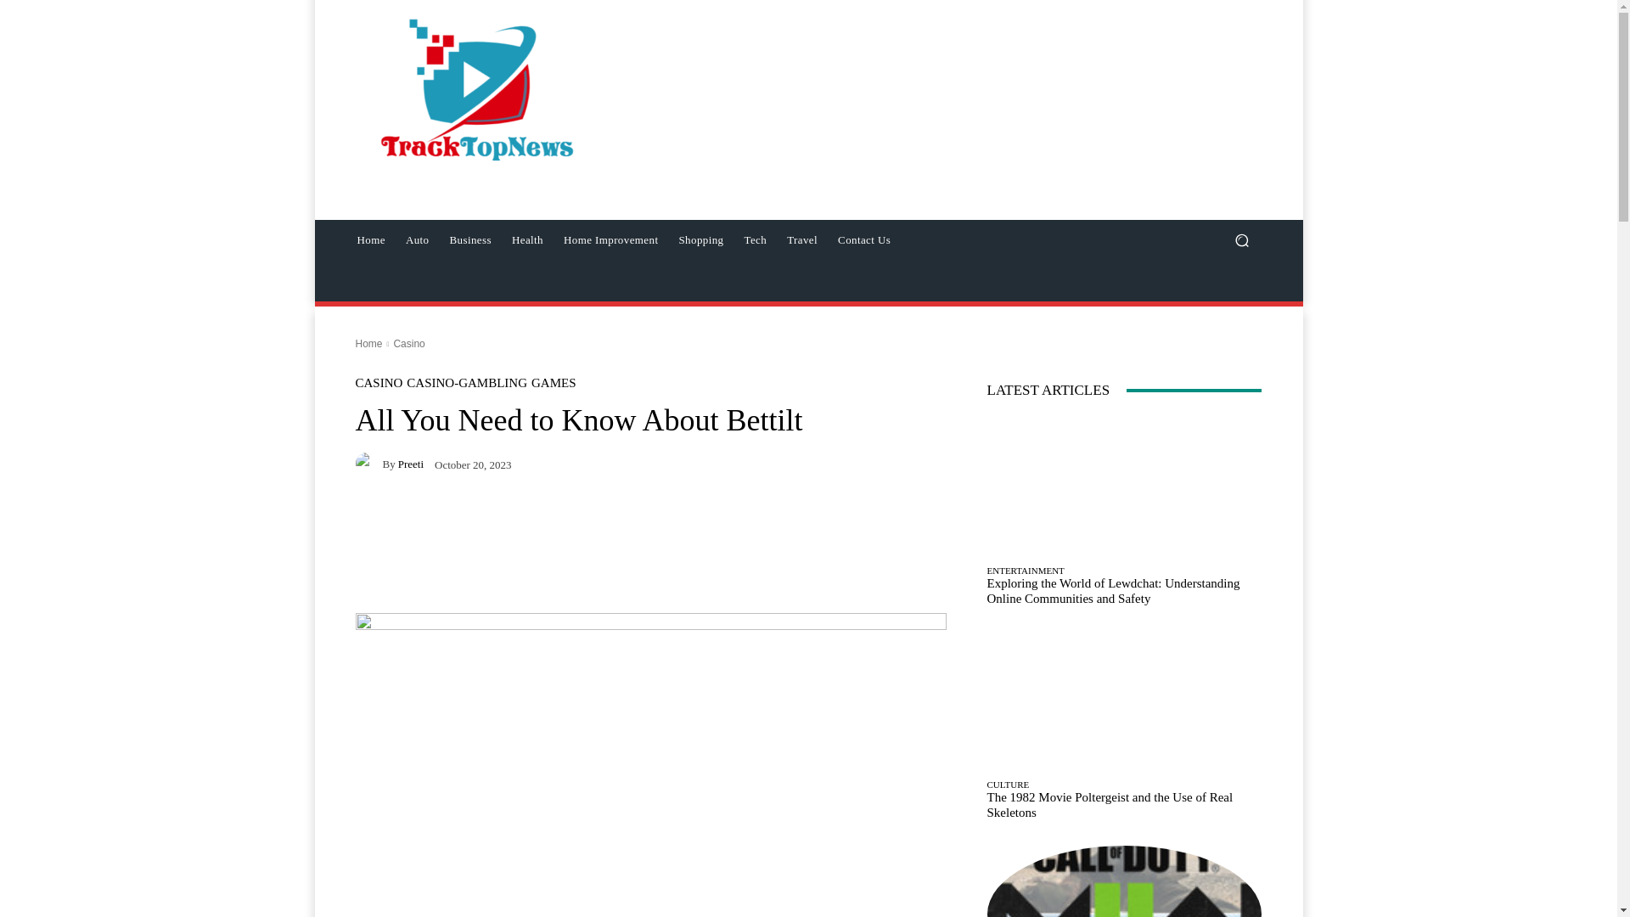 Image resolution: width=1630 pixels, height=917 pixels. I want to click on Preeti, so click(368, 464).